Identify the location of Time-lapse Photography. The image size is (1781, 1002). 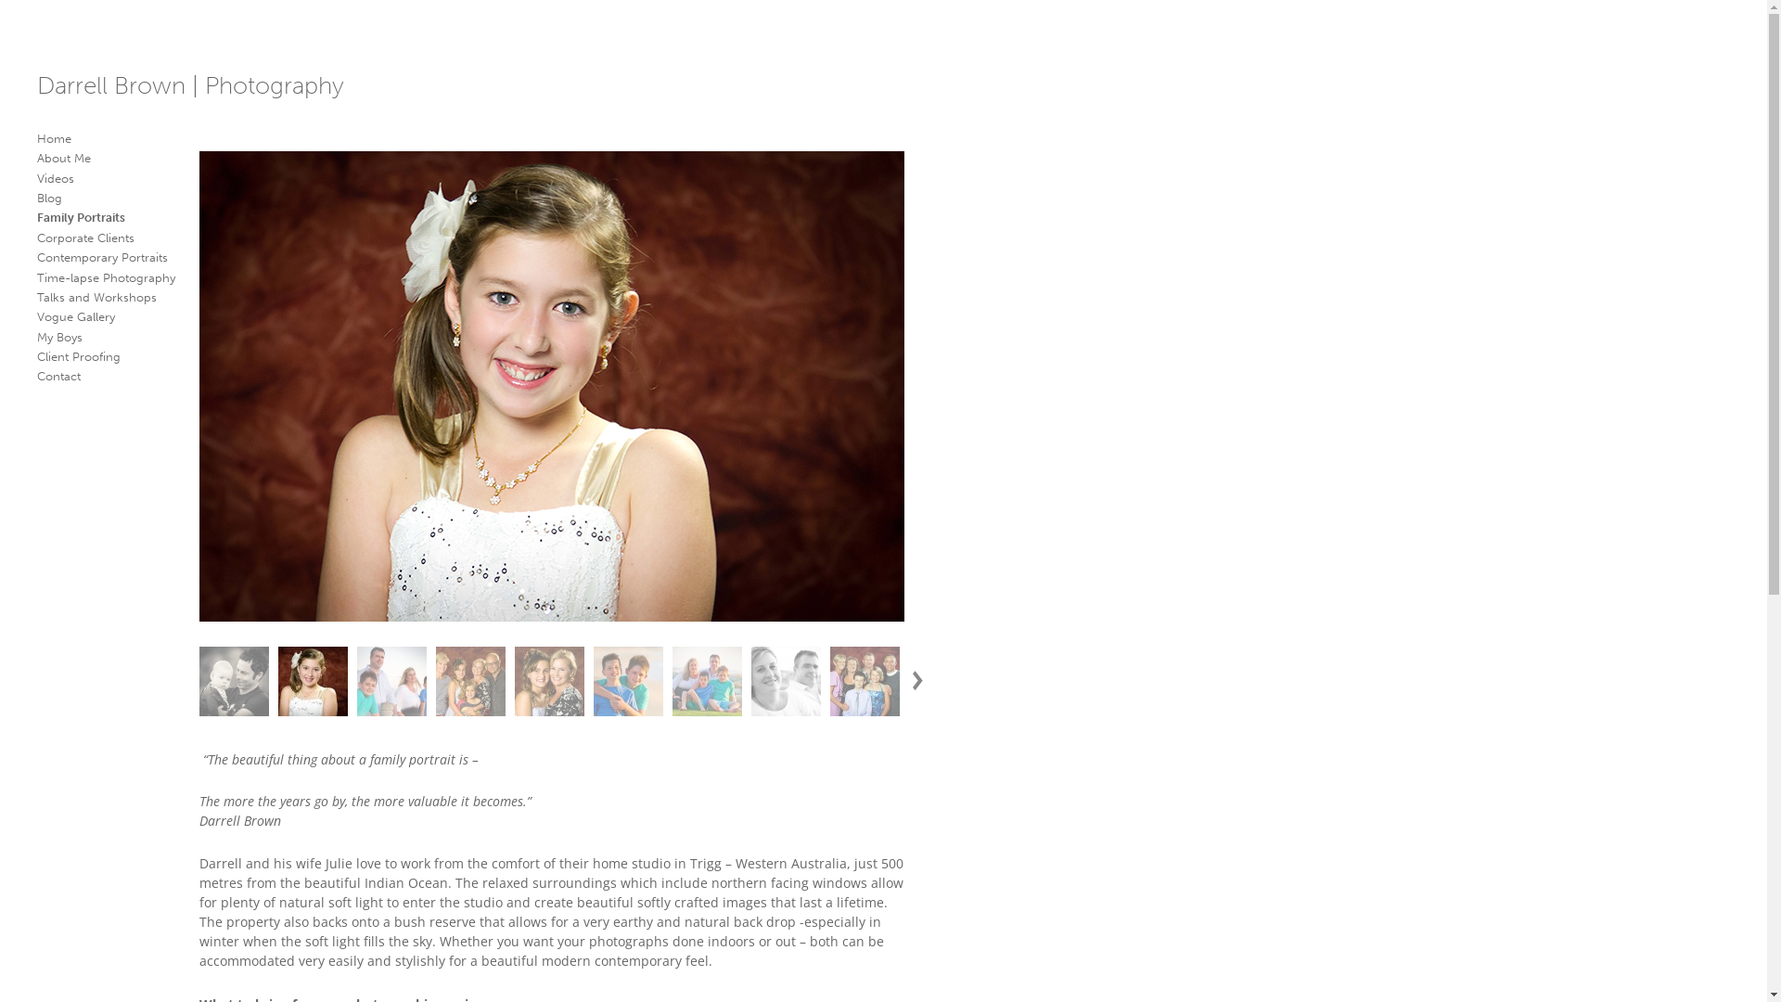
(106, 278).